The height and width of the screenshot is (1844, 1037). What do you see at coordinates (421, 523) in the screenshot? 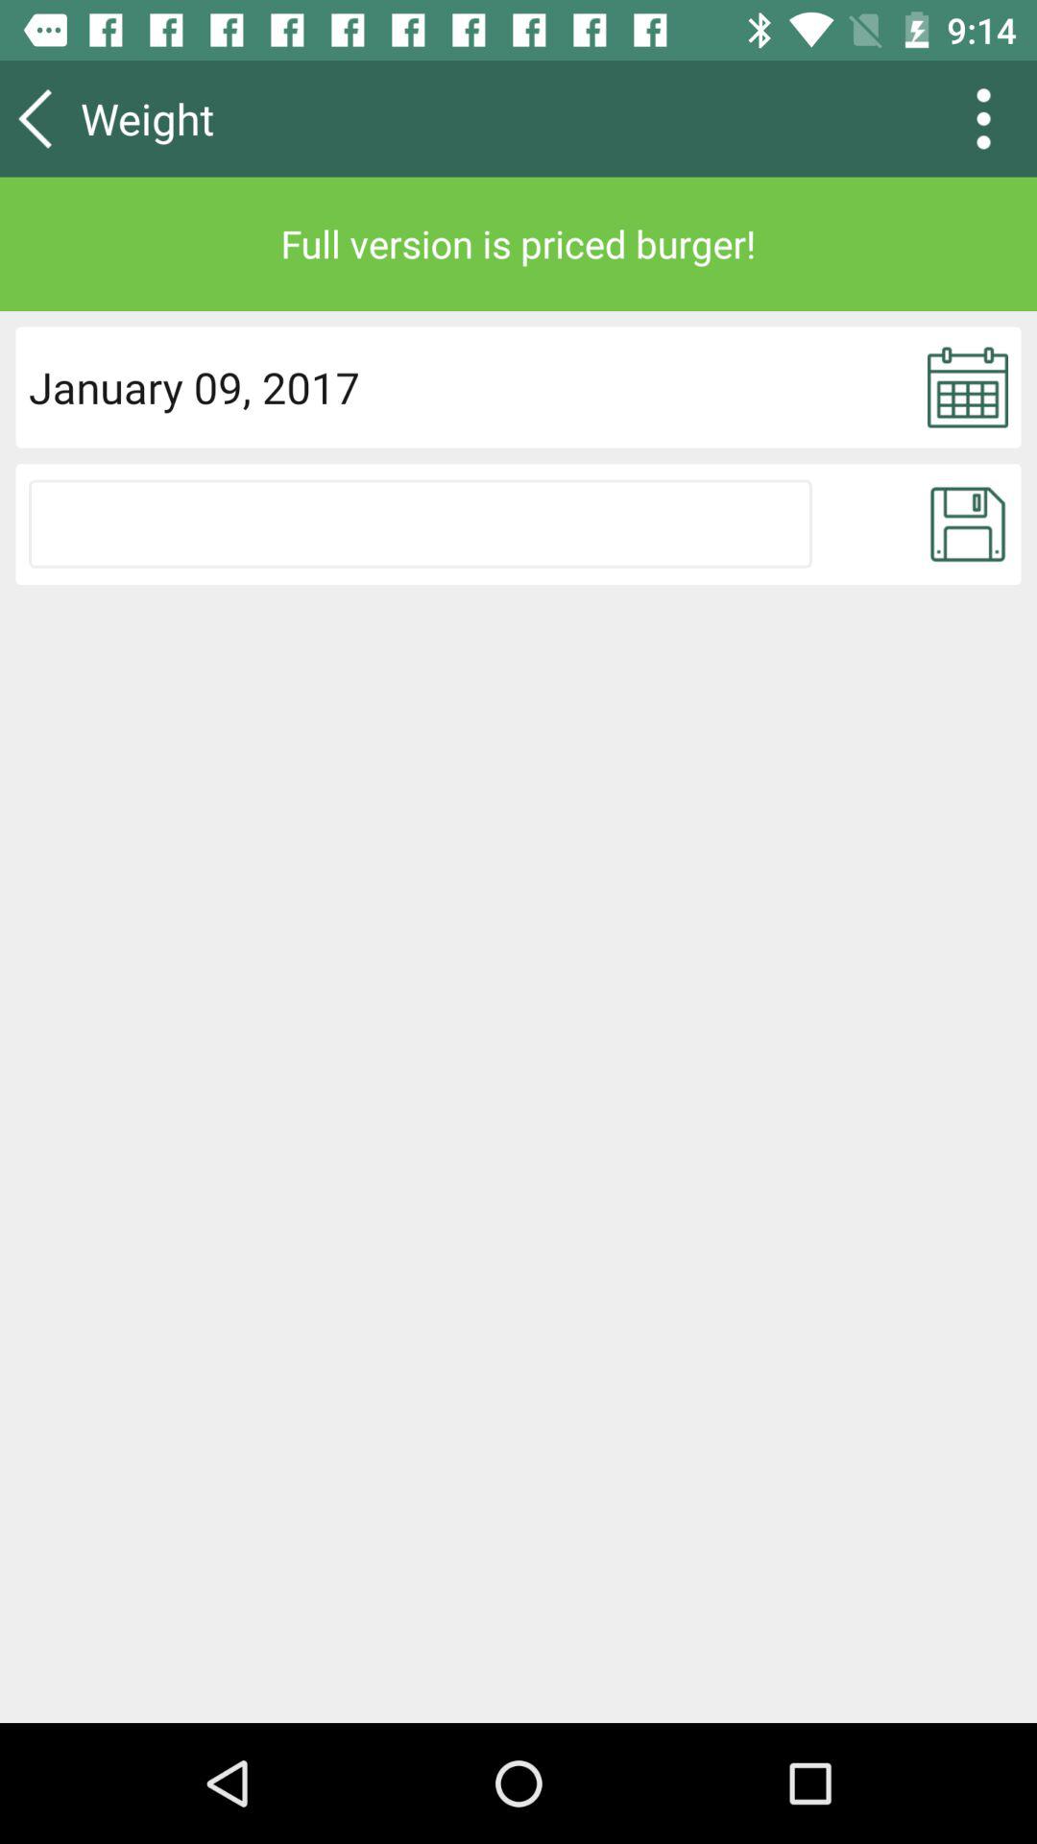
I see `enter text` at bounding box center [421, 523].